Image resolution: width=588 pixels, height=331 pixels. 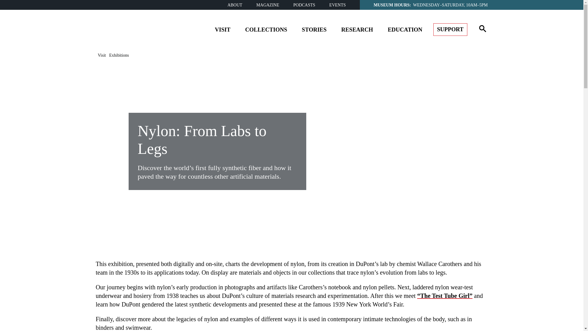 What do you see at coordinates (223, 31) in the screenshot?
I see `VISIT` at bounding box center [223, 31].